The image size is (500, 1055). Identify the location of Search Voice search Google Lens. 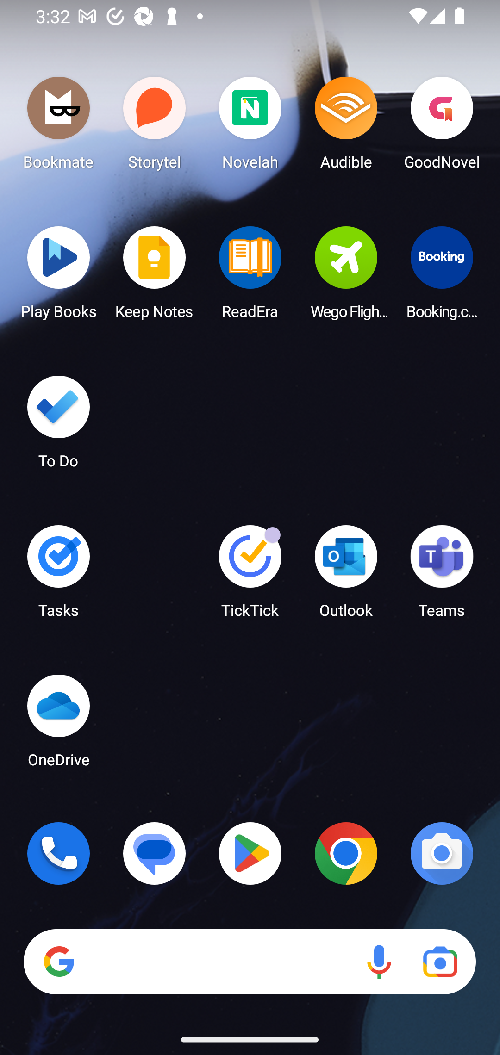
(250, 962).